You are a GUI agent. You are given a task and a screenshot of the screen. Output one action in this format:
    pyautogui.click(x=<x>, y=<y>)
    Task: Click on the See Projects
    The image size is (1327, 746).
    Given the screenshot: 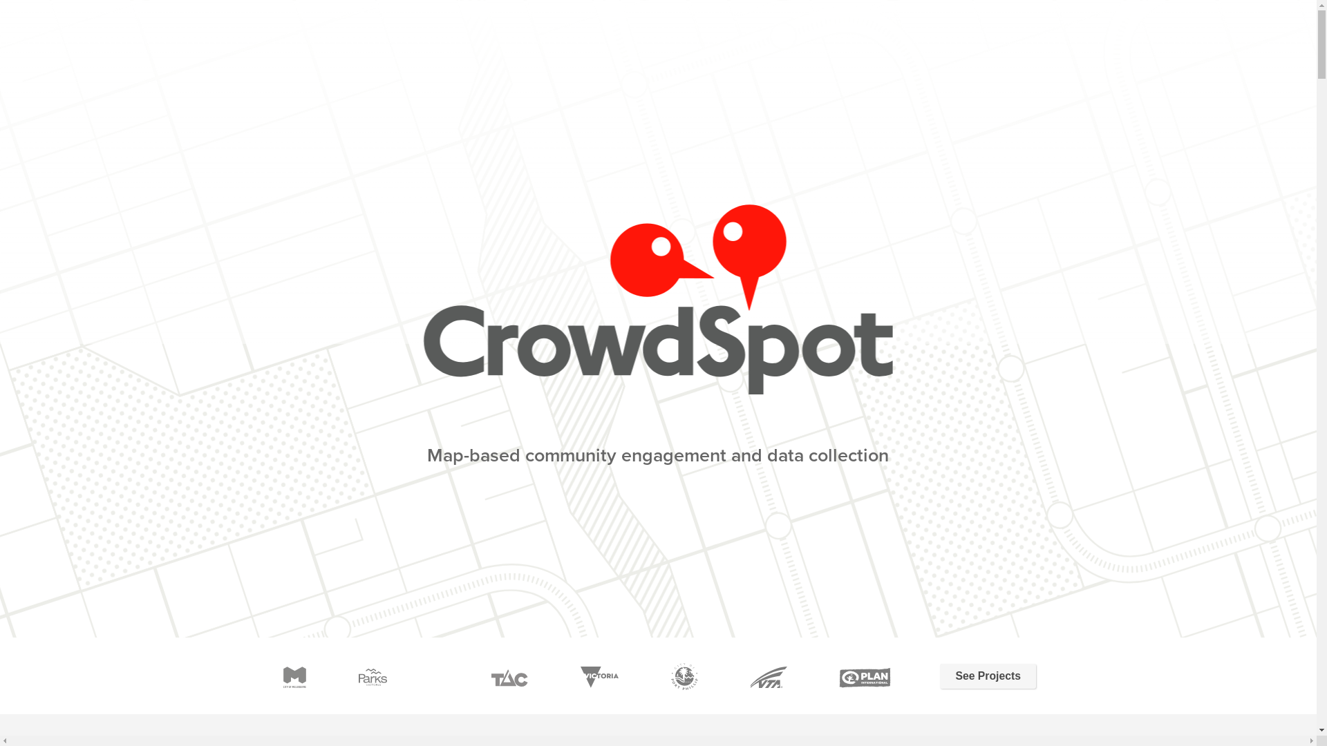 What is the action you would take?
    pyautogui.click(x=988, y=676)
    